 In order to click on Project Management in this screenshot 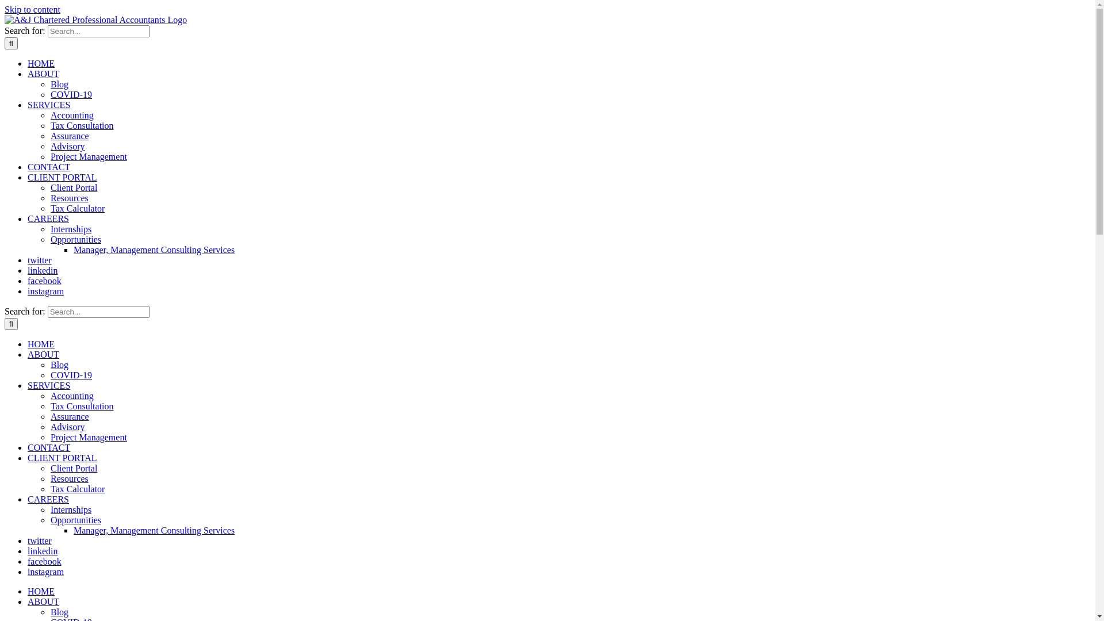, I will do `click(89, 156)`.